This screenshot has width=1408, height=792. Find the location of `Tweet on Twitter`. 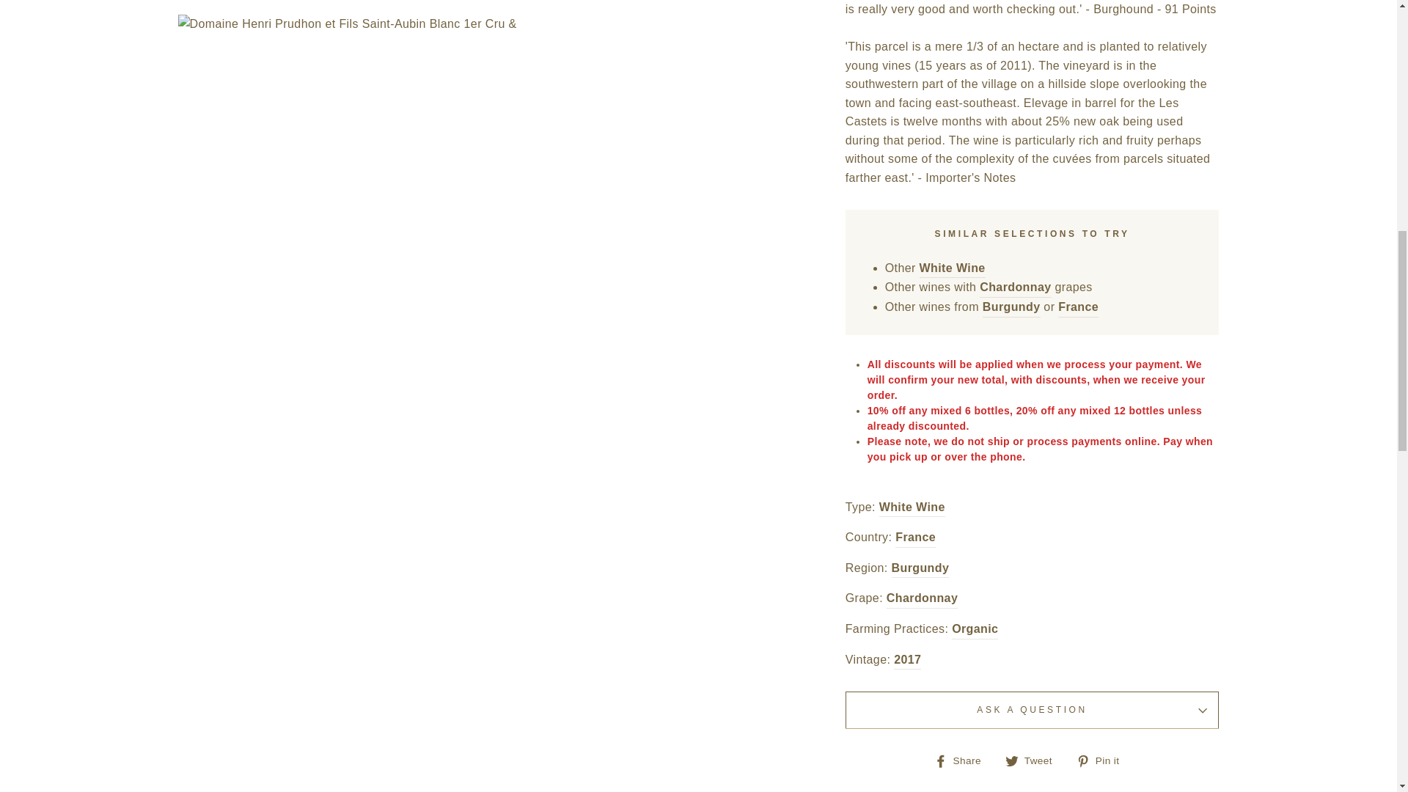

Tweet on Twitter is located at coordinates (1034, 760).